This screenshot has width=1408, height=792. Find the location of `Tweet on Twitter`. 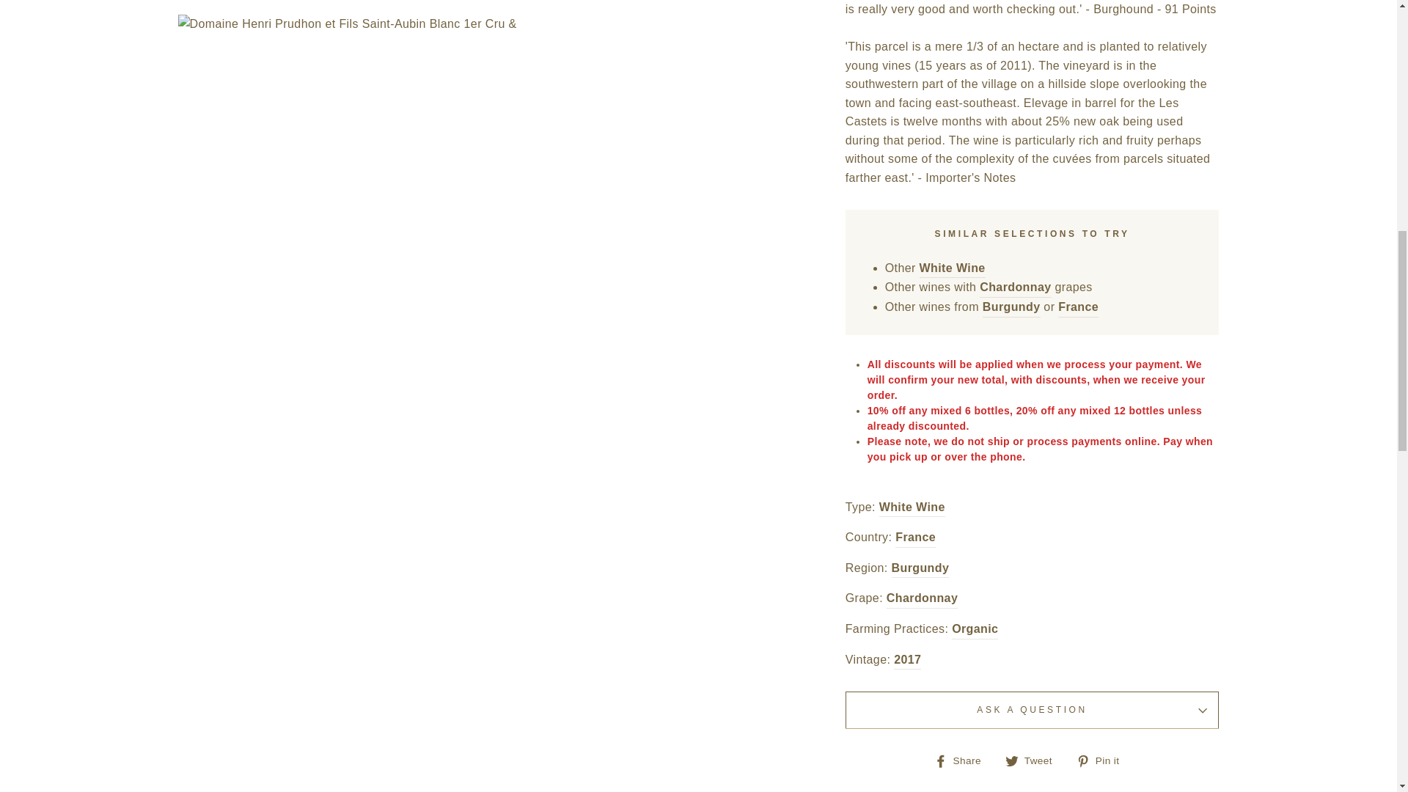

Tweet on Twitter is located at coordinates (1034, 760).